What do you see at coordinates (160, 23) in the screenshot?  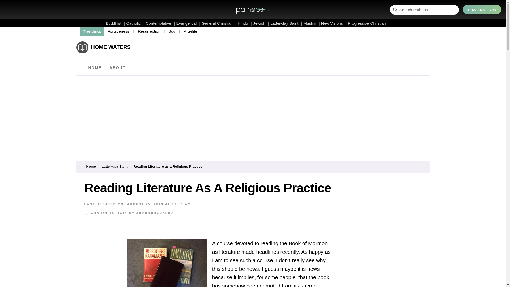 I see `Contemplative` at bounding box center [160, 23].